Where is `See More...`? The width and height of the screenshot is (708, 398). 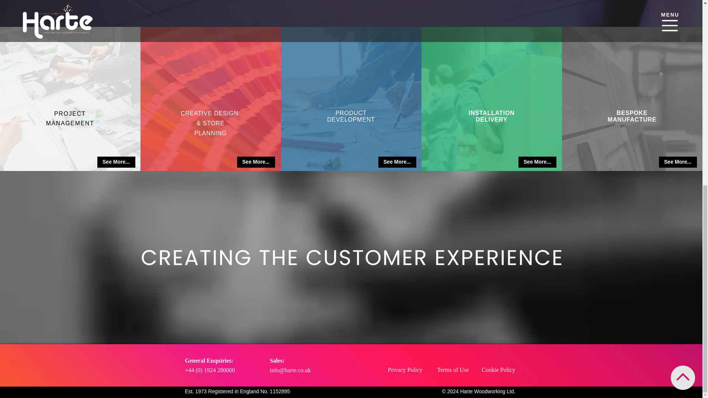
See More... is located at coordinates (255, 162).